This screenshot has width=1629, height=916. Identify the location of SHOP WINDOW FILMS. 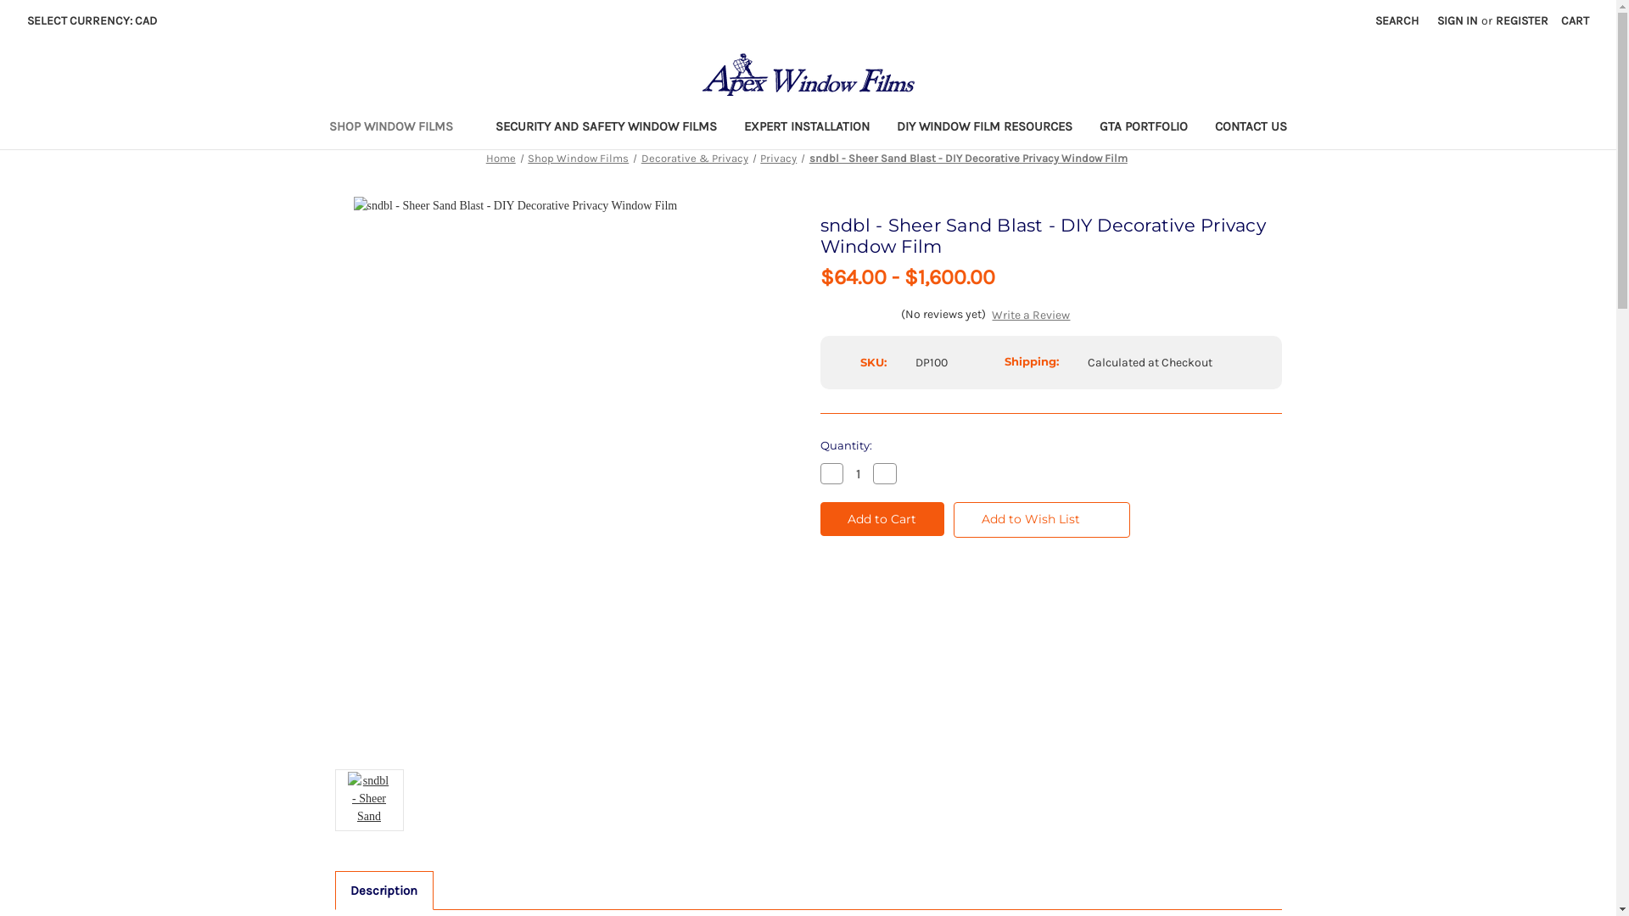
(399, 129).